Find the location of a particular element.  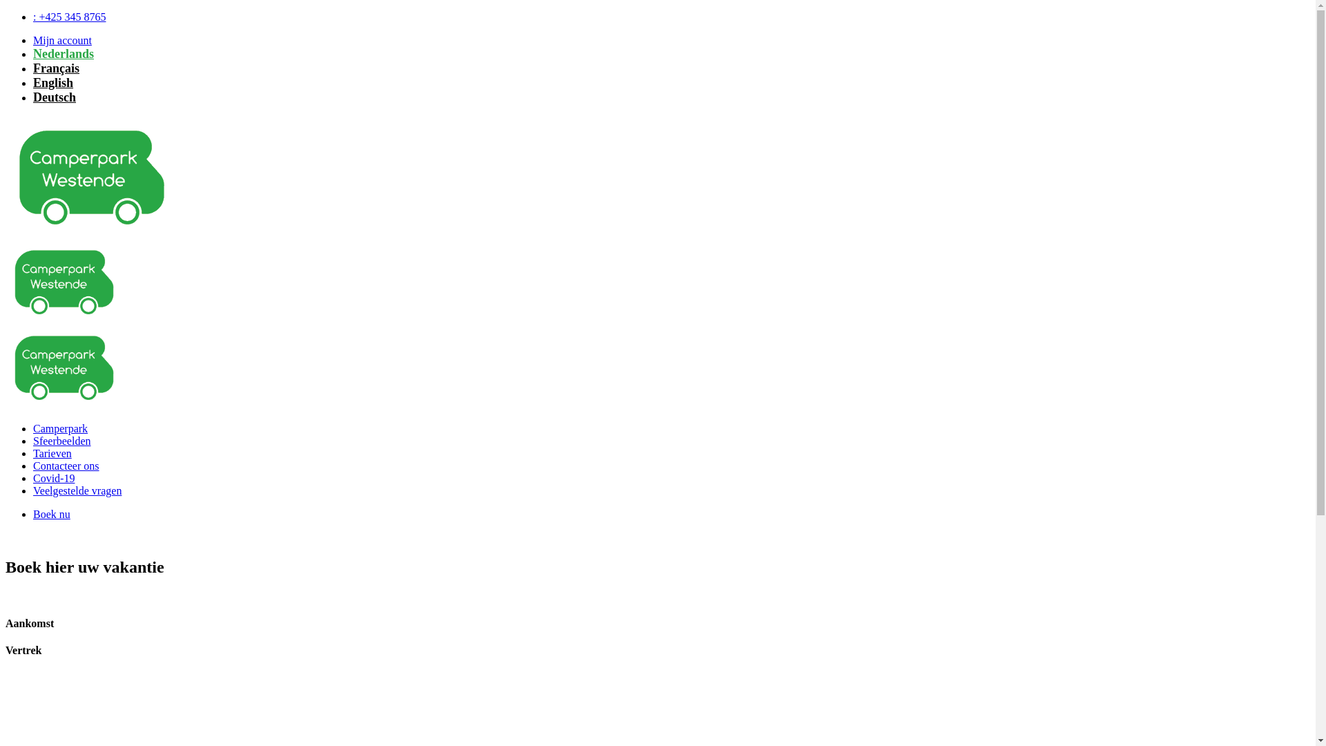

Mijn account is located at coordinates (62, 40).